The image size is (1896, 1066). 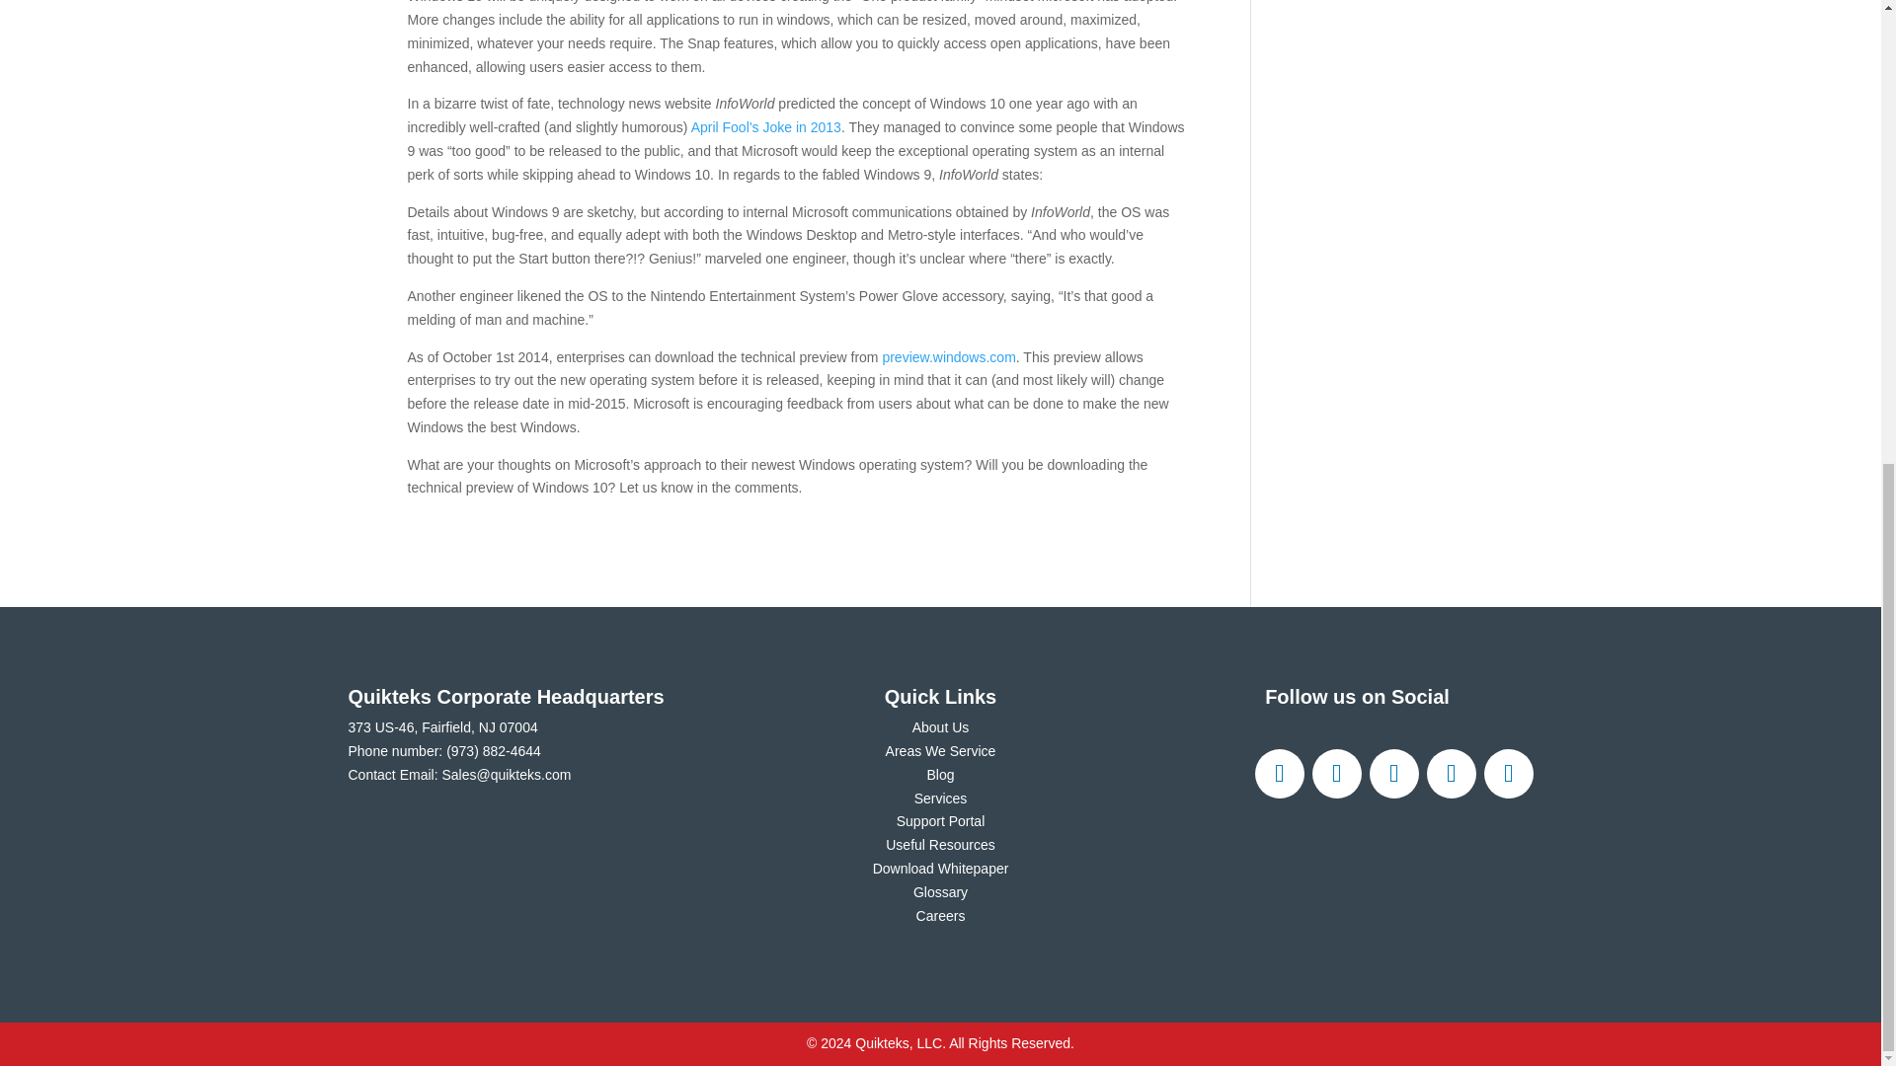 I want to click on Follow on Youtube, so click(x=1507, y=774).